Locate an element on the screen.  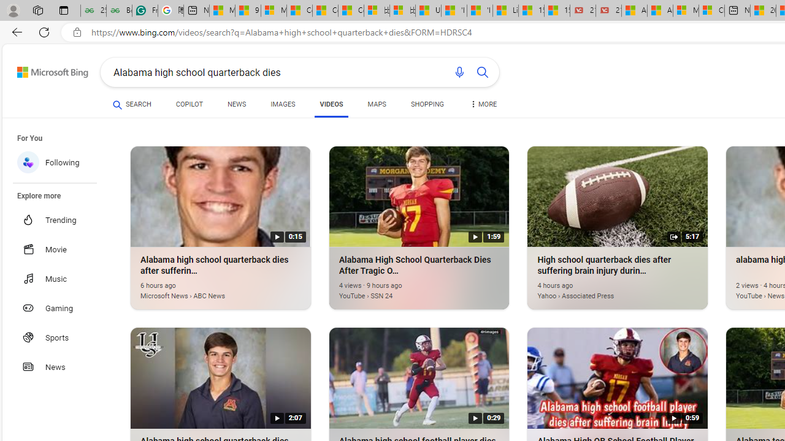
21 Movies That Outdid the Books They Were Based On is located at coordinates (608, 11).